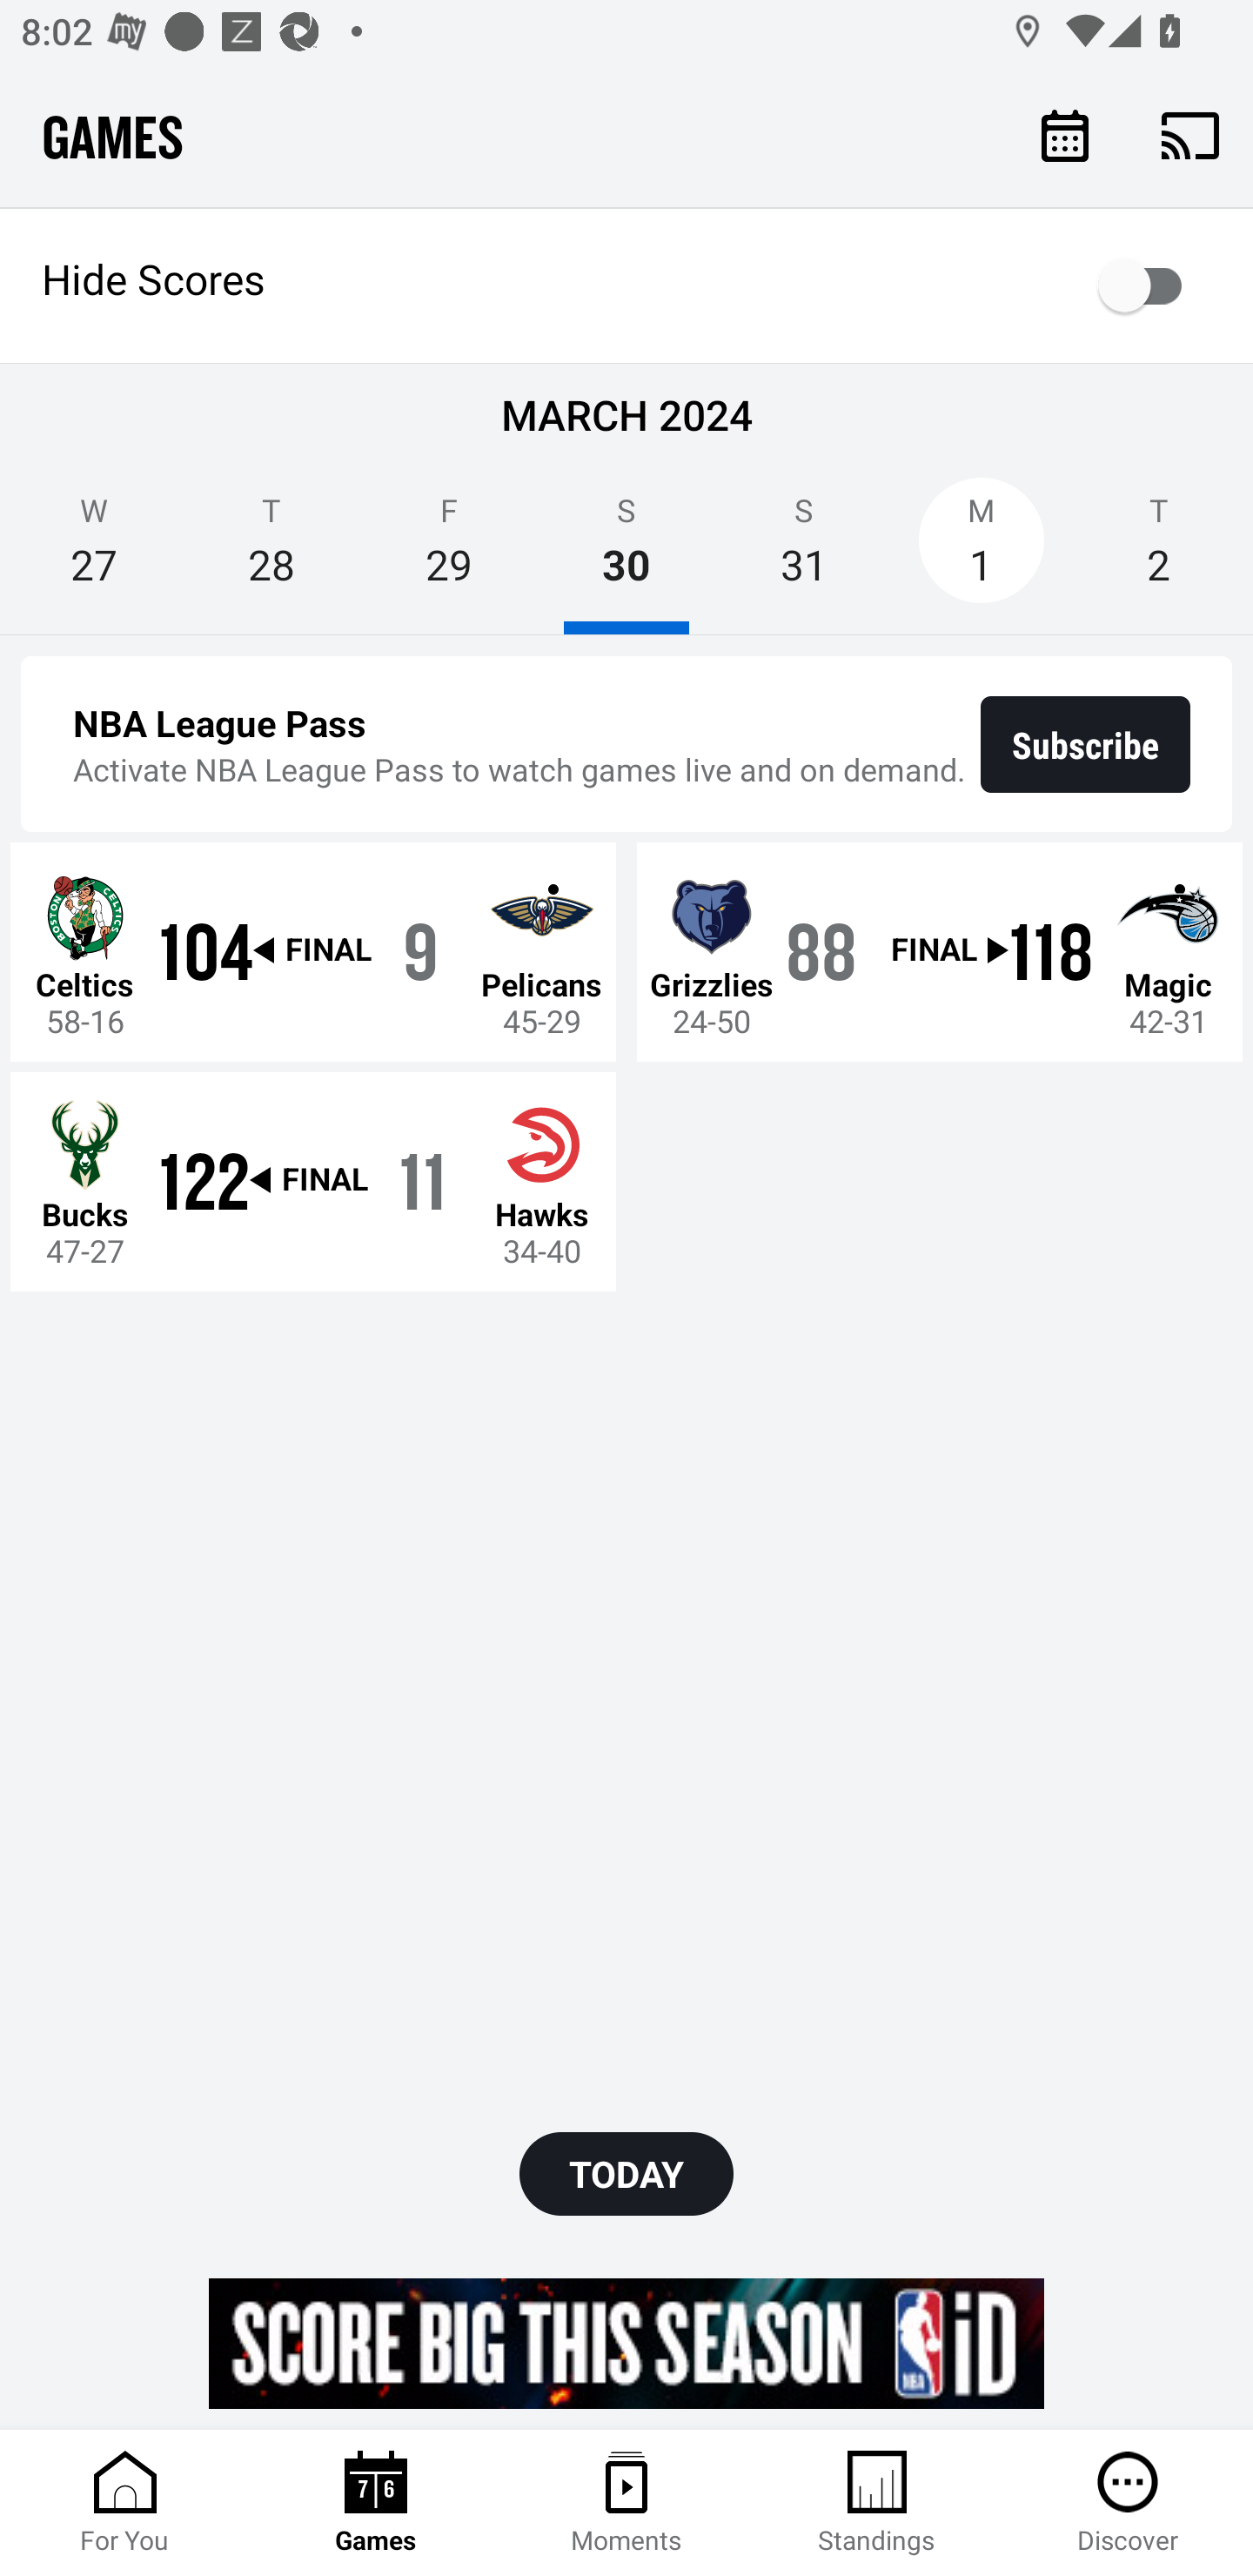  What do you see at coordinates (626, 2343) in the screenshot?
I see `g5nqqygr7owph` at bounding box center [626, 2343].